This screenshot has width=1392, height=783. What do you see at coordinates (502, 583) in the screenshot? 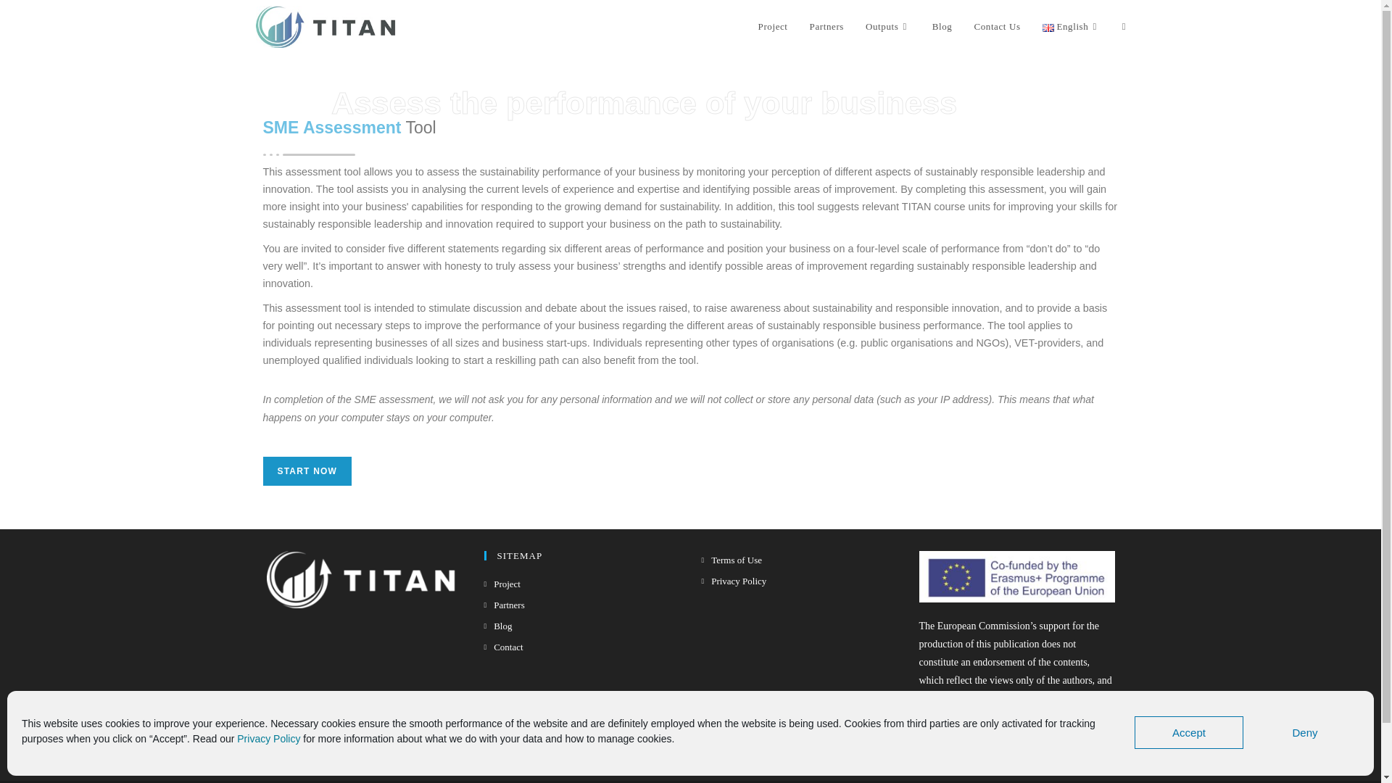
I see `Project` at bounding box center [502, 583].